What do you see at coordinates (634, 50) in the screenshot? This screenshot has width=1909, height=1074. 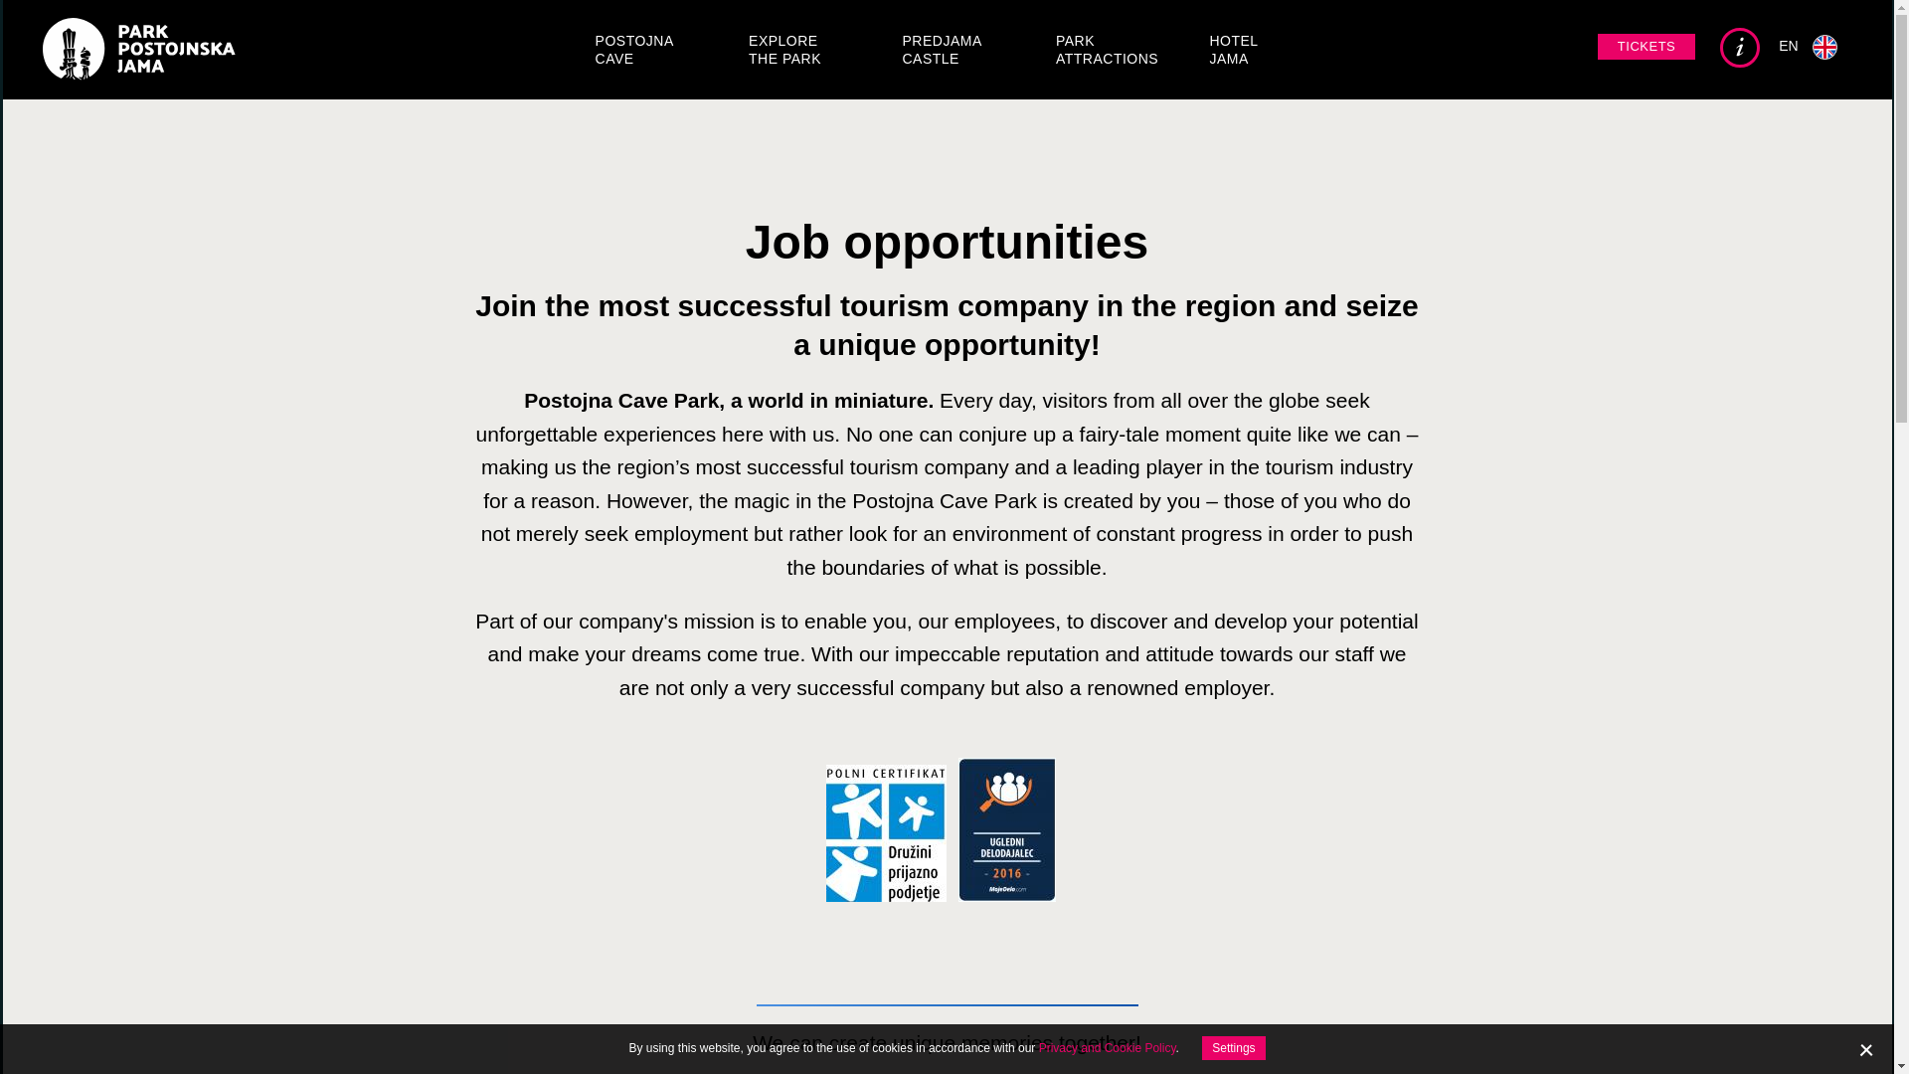 I see `POSTOJNA CAVE` at bounding box center [634, 50].